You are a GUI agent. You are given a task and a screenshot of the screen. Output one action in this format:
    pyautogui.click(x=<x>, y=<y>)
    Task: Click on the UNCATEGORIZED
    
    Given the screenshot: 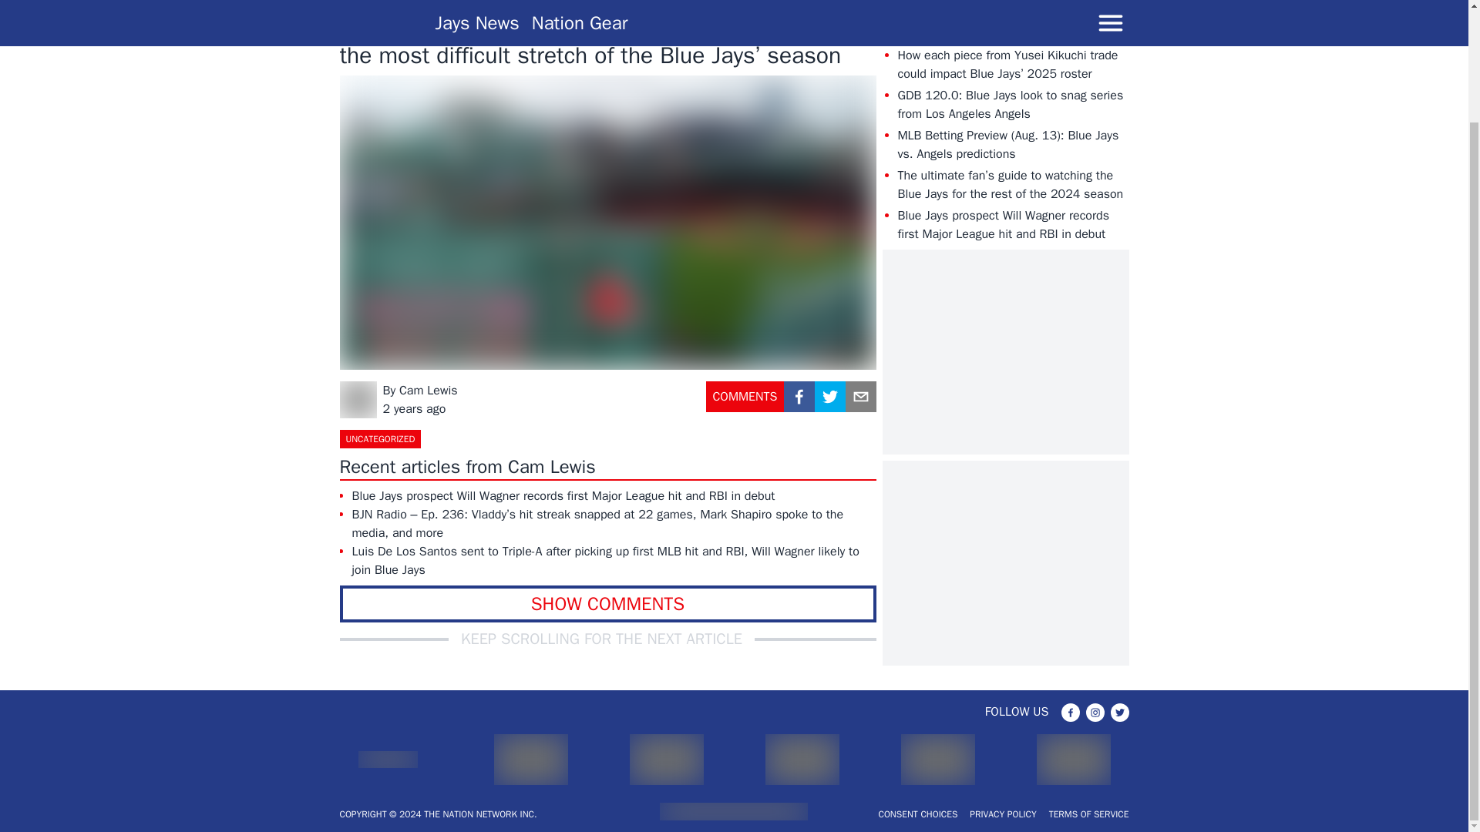 What is the action you would take?
    pyautogui.click(x=379, y=439)
    